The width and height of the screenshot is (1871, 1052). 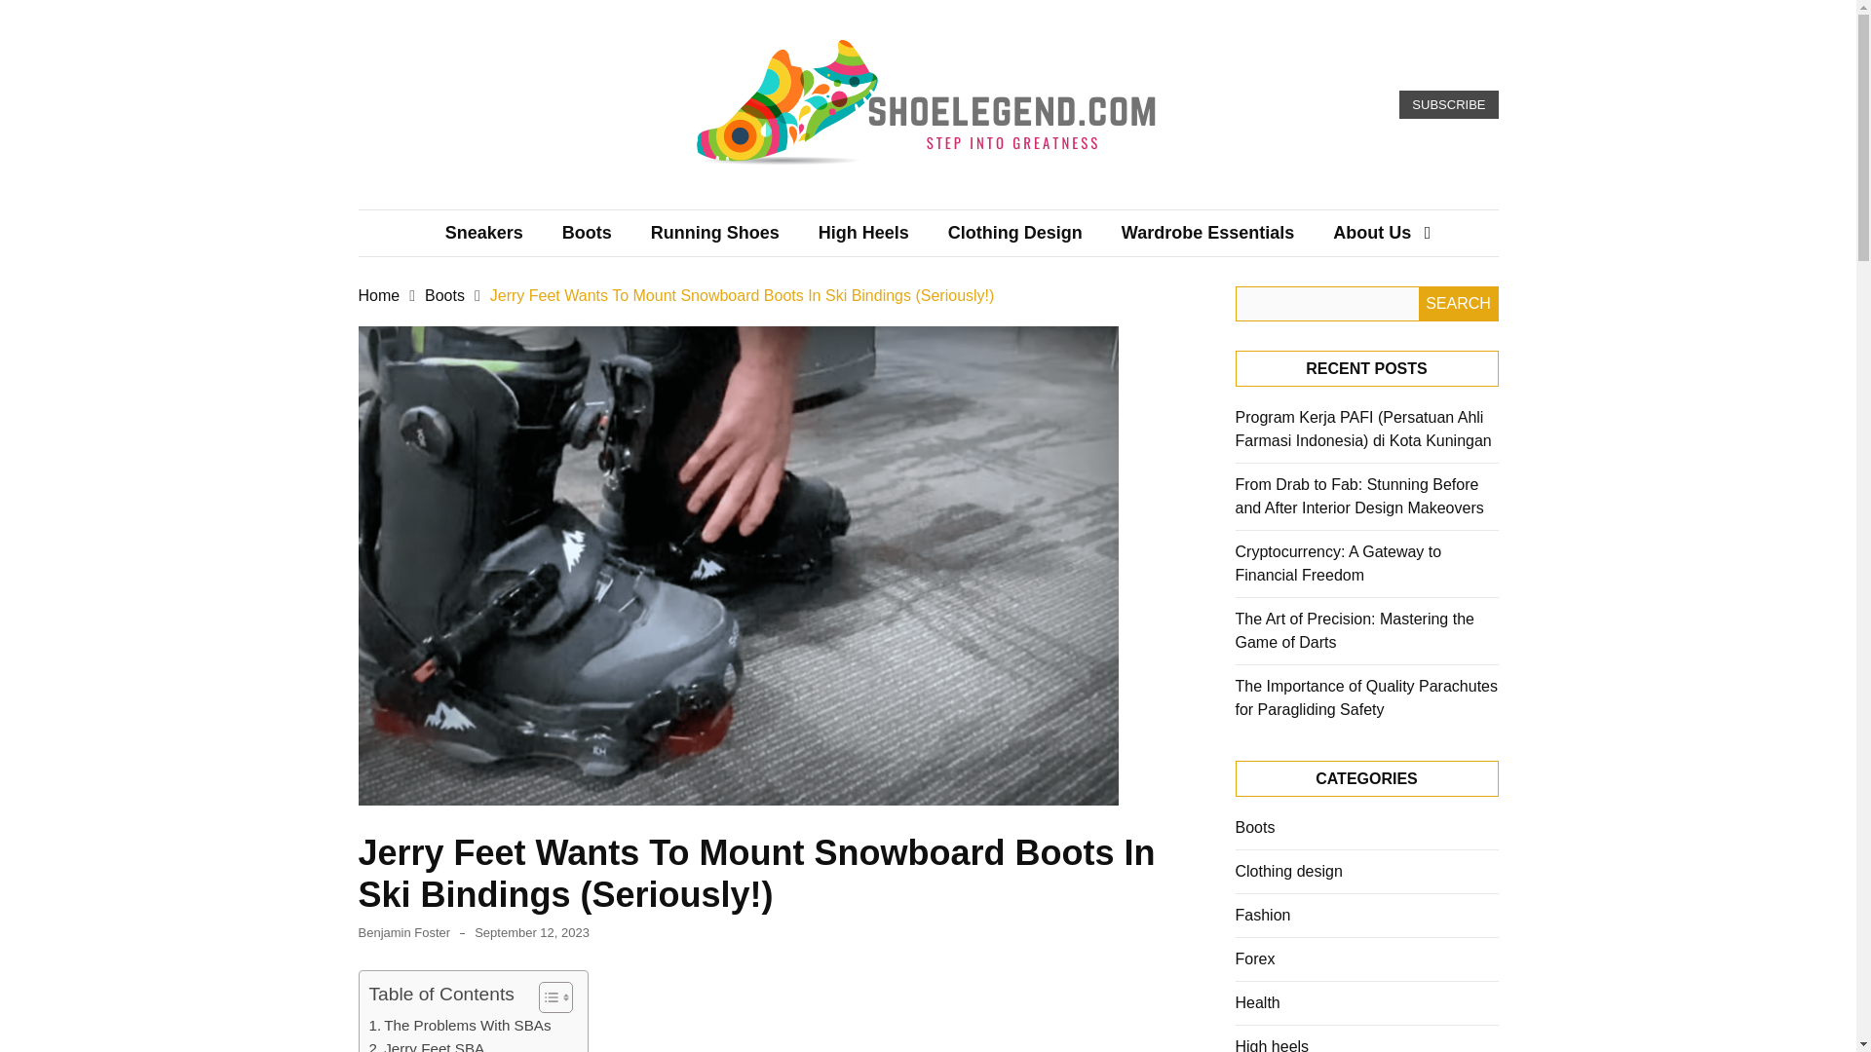 What do you see at coordinates (715, 232) in the screenshot?
I see `Running Shoes` at bounding box center [715, 232].